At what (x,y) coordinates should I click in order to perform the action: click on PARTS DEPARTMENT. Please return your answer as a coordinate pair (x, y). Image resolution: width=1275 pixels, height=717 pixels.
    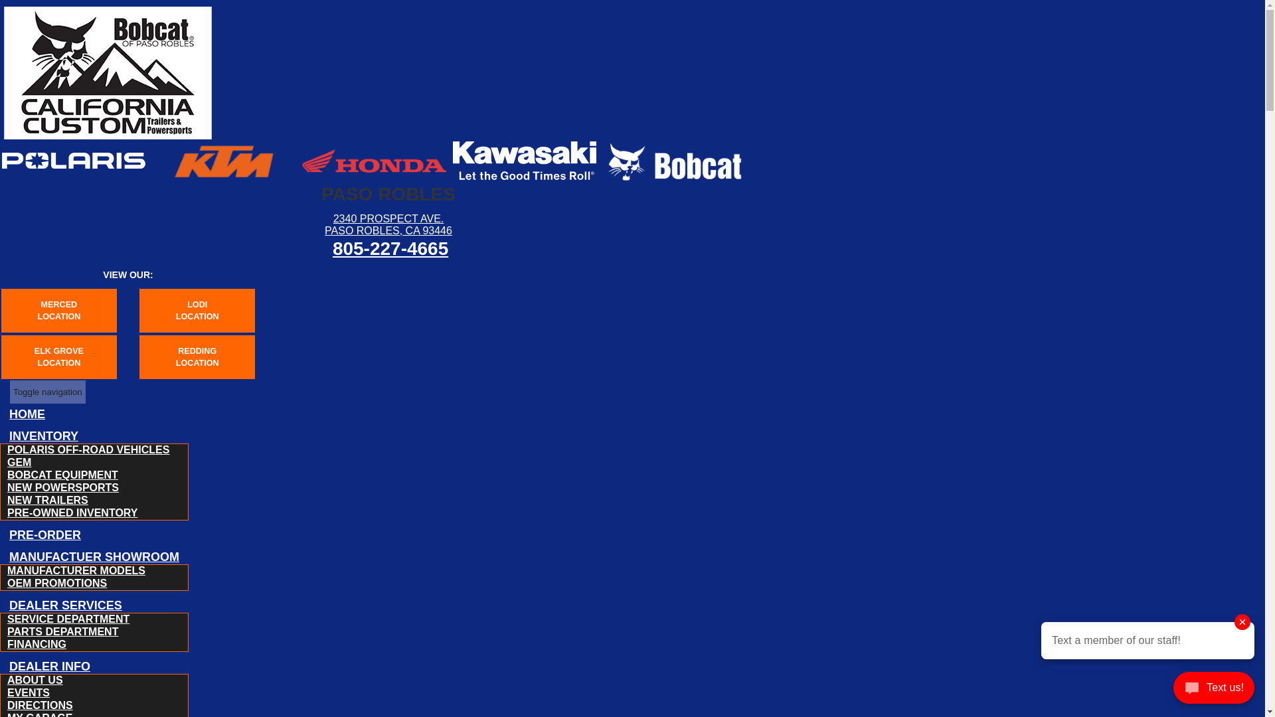
    Looking at the image, I should click on (62, 631).